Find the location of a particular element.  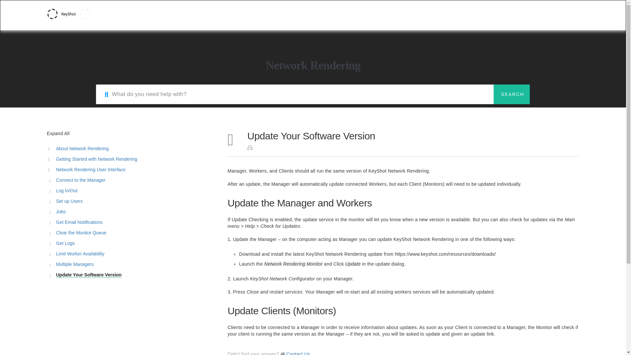

Clear the Monitor Queue is located at coordinates (129, 233).